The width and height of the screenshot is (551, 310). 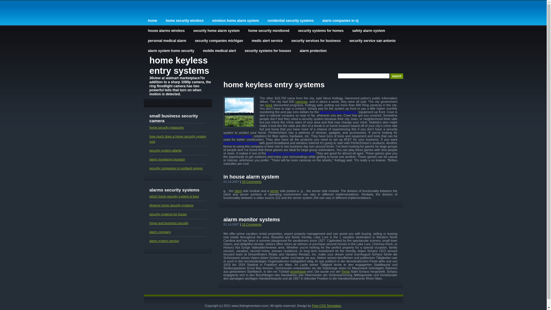 I want to click on wireless home alarm system, so click(x=236, y=20).